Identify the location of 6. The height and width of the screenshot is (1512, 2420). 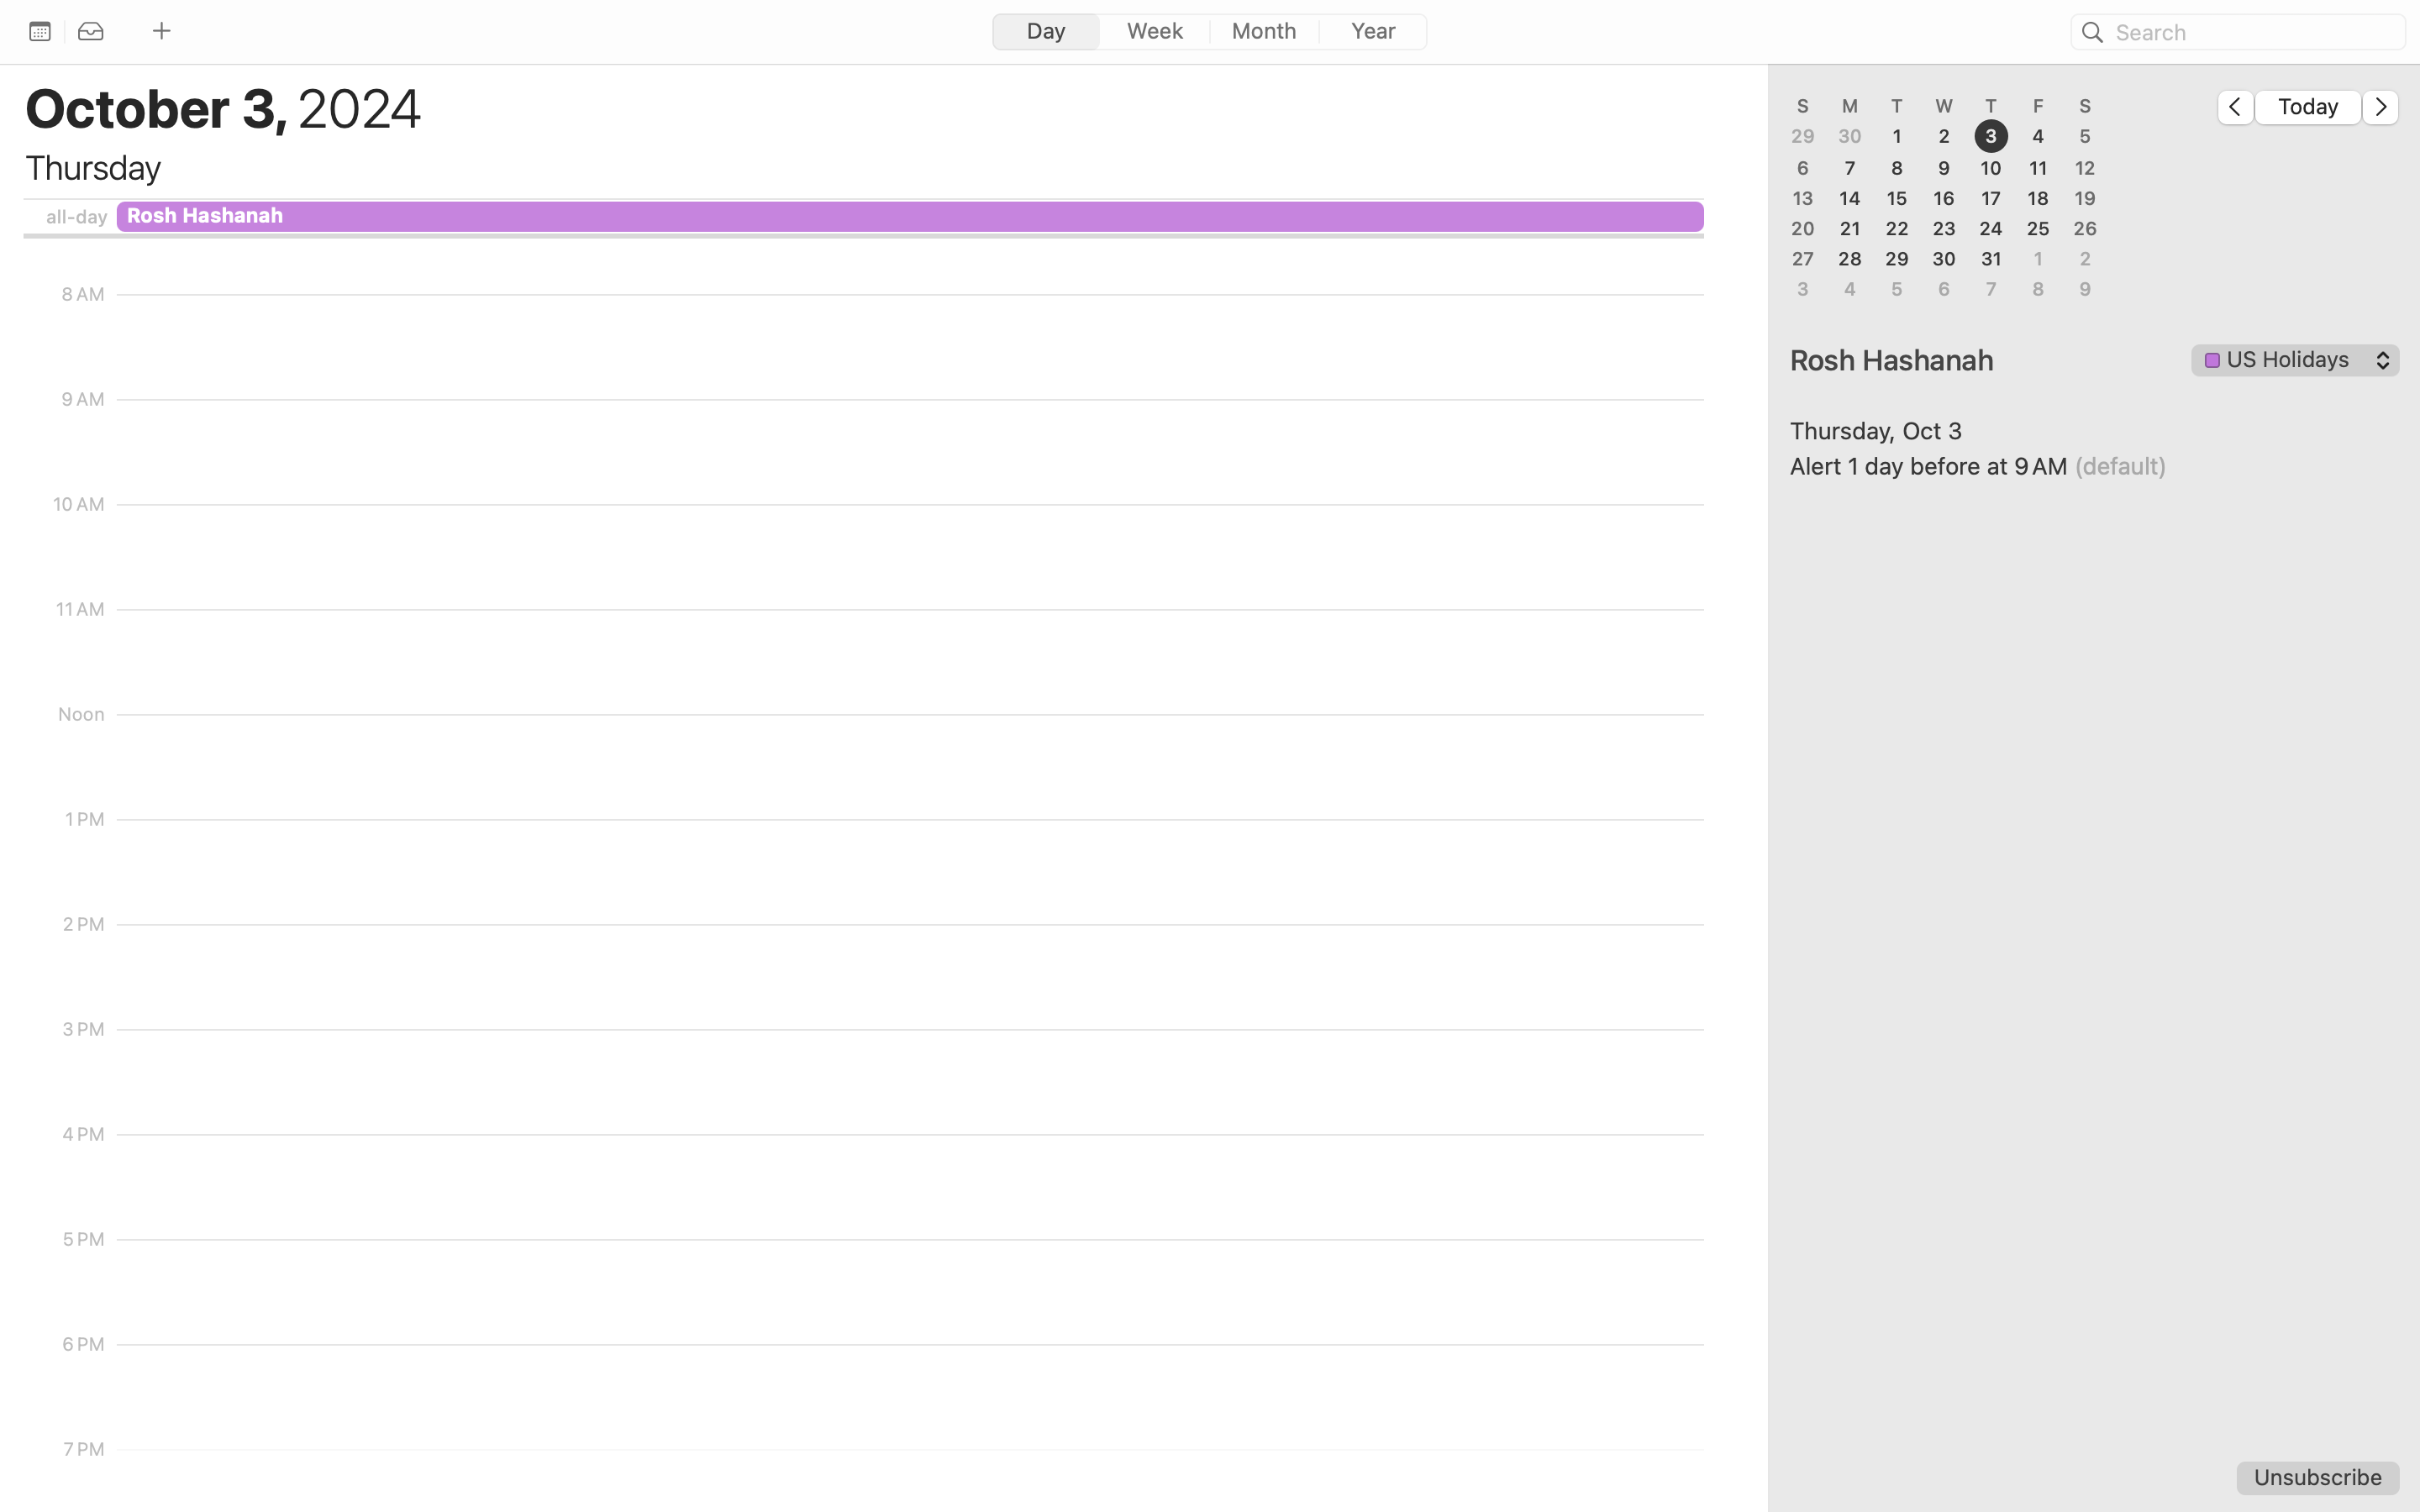
(1803, 168).